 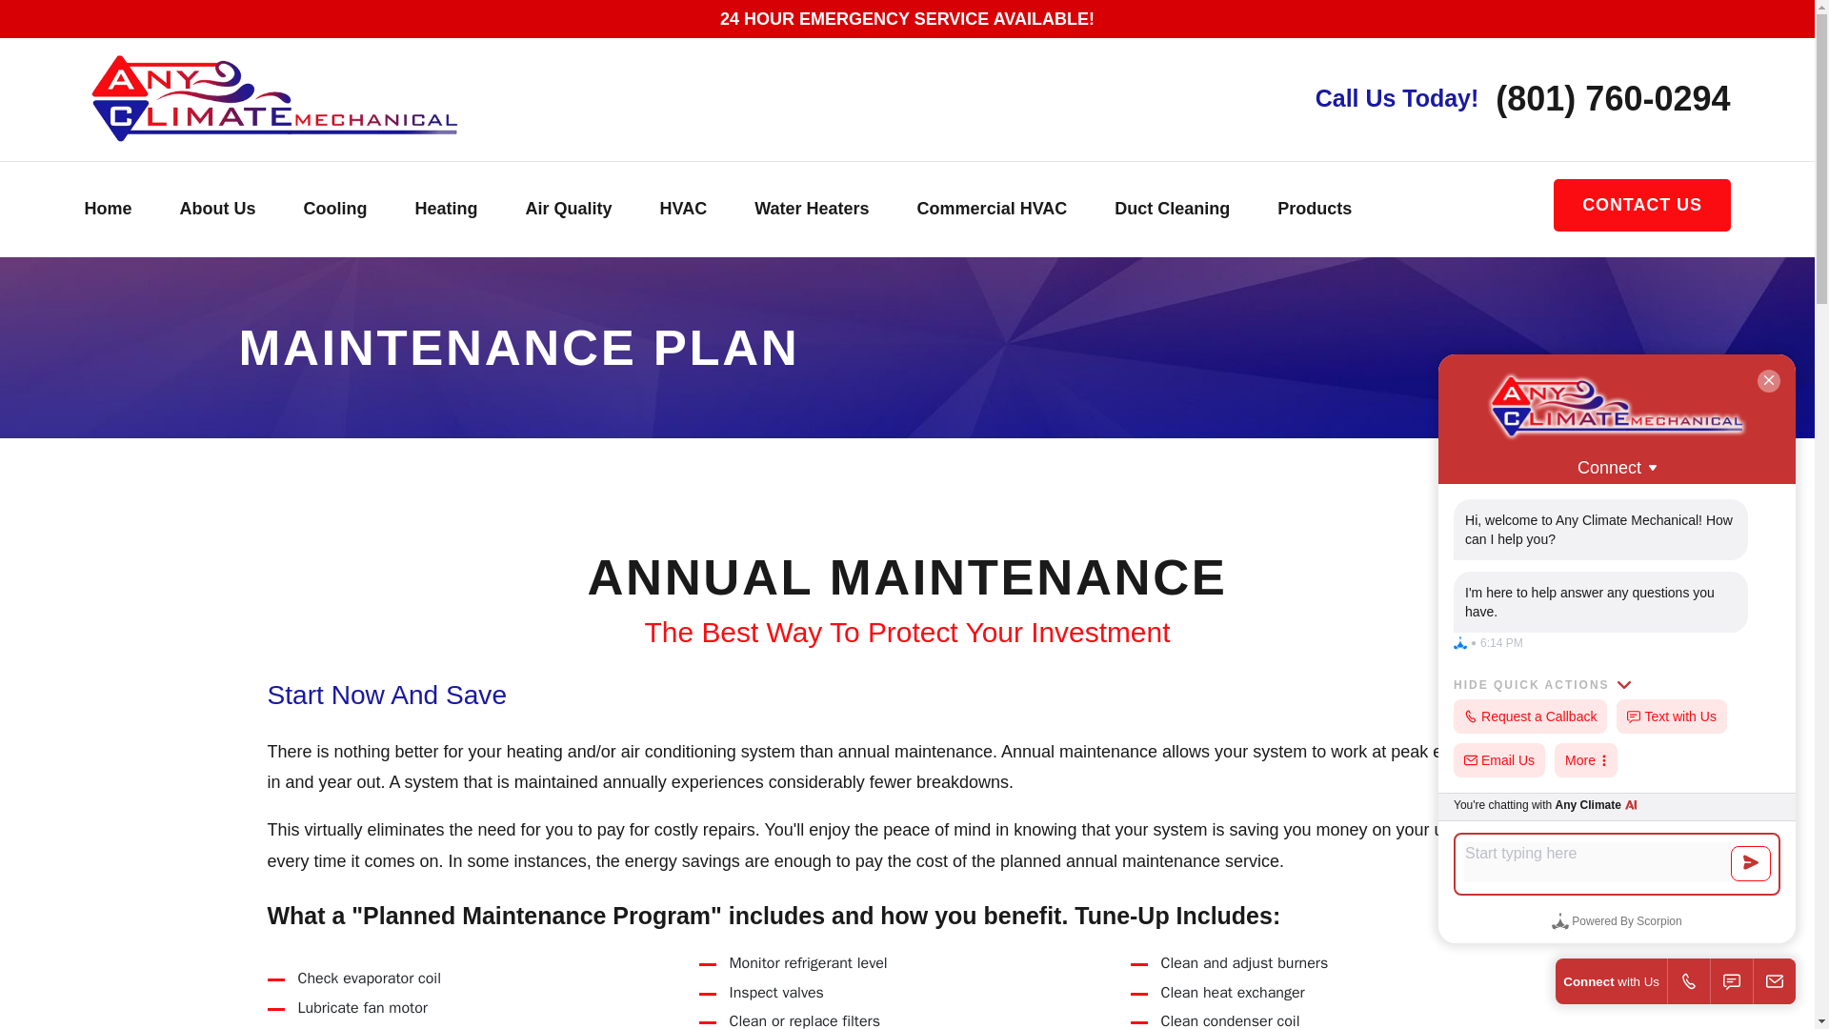 What do you see at coordinates (217, 210) in the screenshot?
I see `About Us` at bounding box center [217, 210].